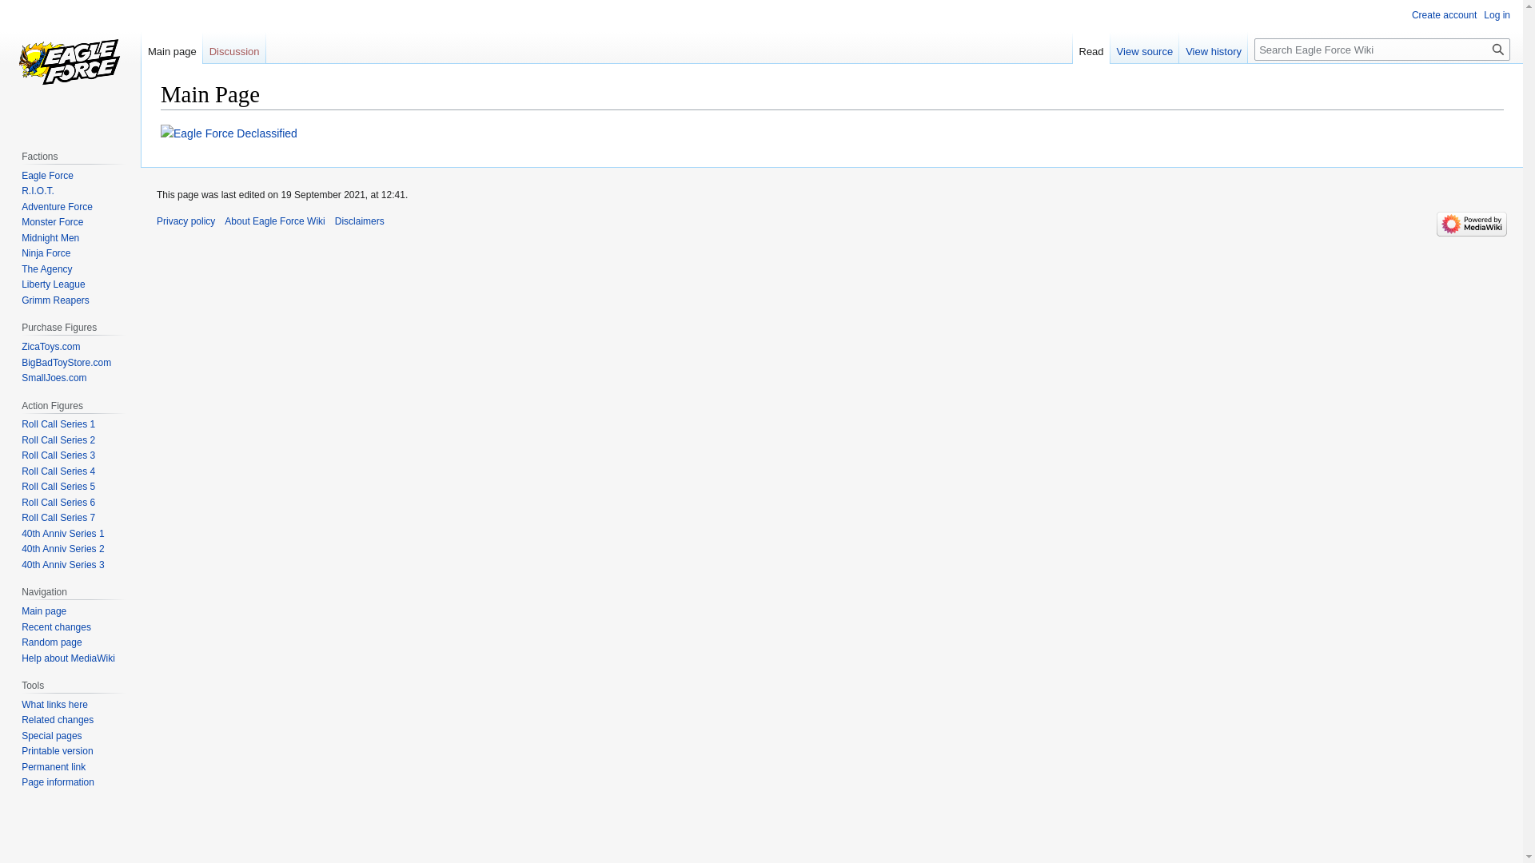 This screenshot has width=1535, height=863. Describe the element at coordinates (56, 300) in the screenshot. I see `Grimm Reapers` at that location.